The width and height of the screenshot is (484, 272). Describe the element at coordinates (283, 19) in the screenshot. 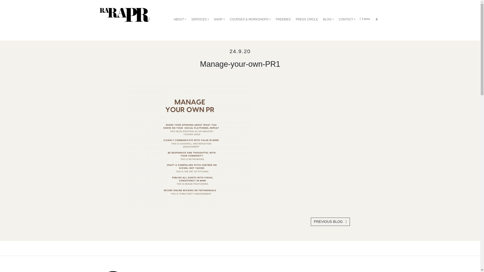

I see `FREEBIES` at that location.